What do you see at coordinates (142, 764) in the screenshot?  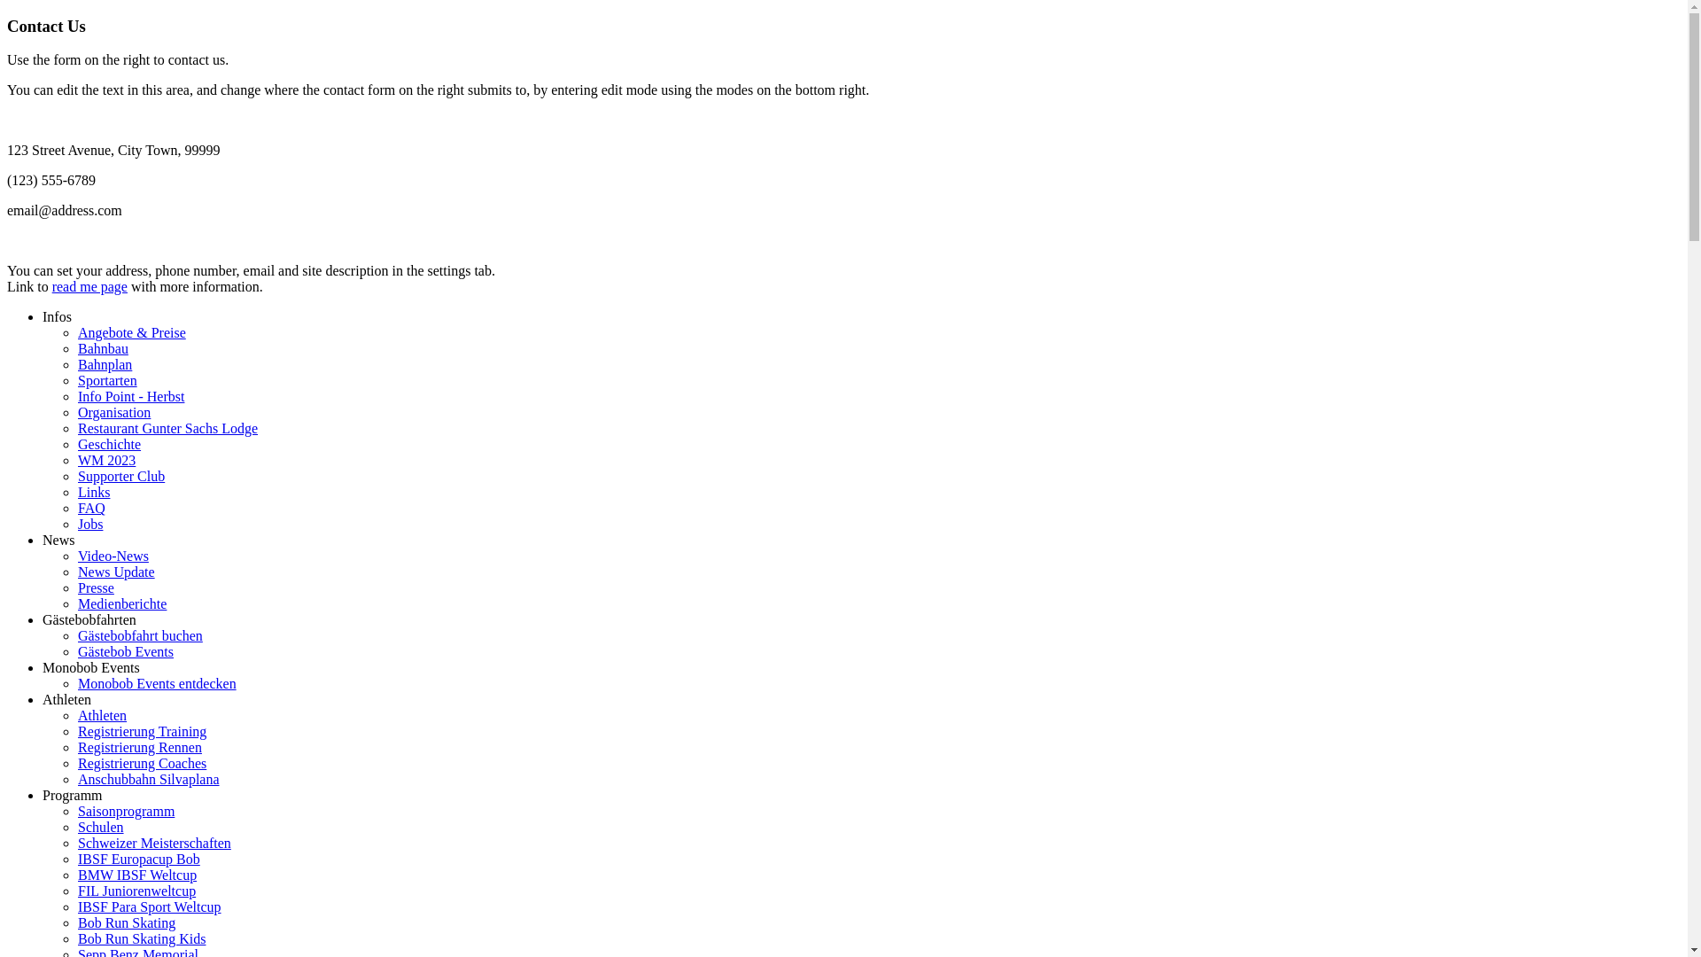 I see `Registrierung Coaches` at bounding box center [142, 764].